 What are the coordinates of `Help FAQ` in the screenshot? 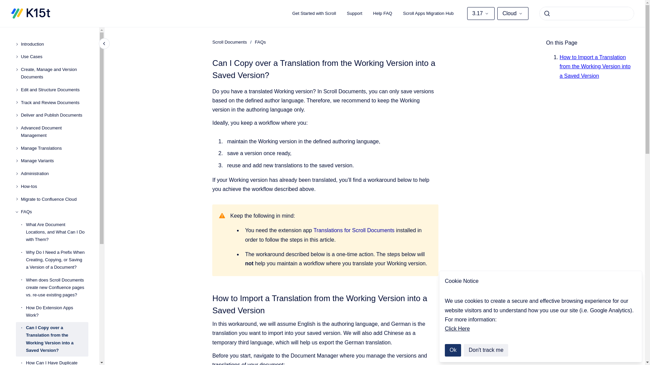 It's located at (383, 14).